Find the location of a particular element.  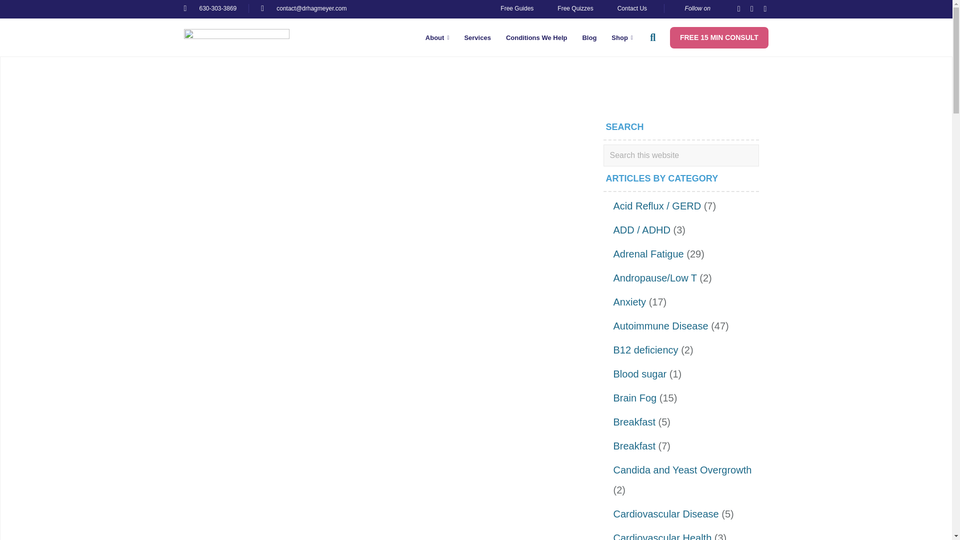

About is located at coordinates (437, 37).